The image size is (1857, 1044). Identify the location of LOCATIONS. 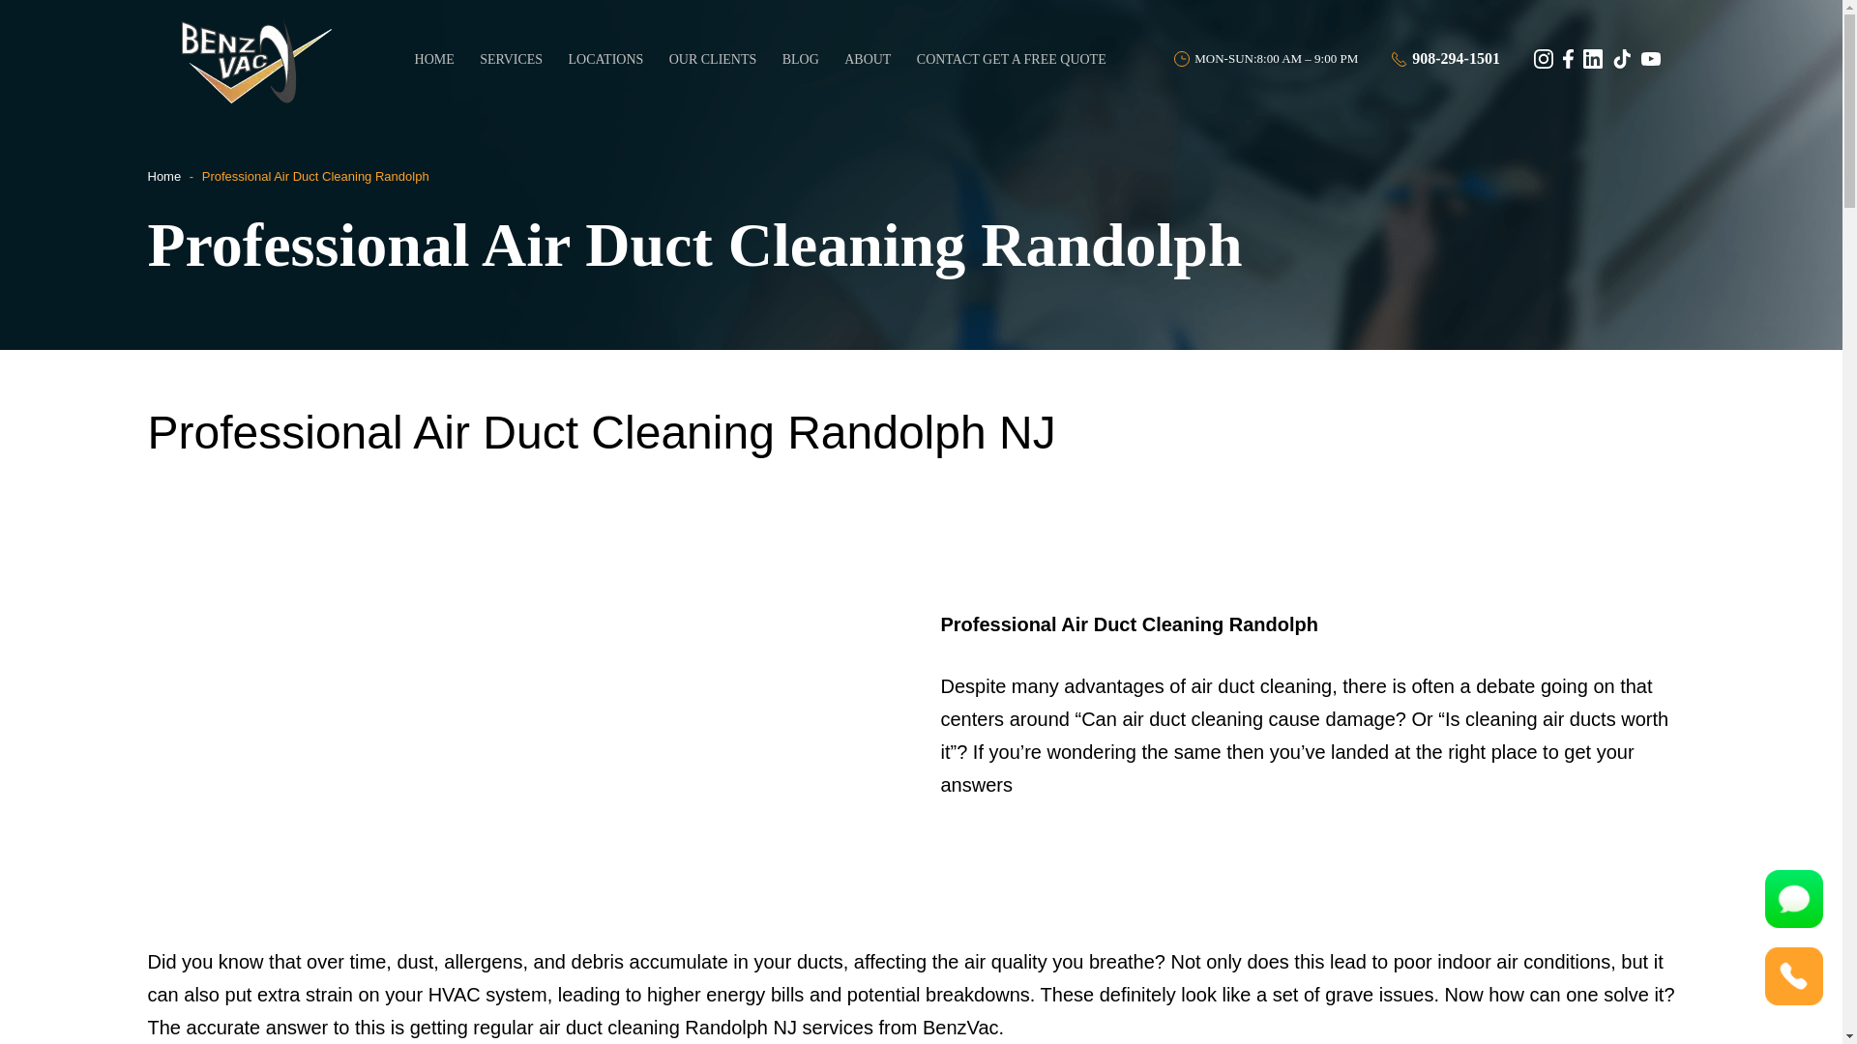
(605, 58).